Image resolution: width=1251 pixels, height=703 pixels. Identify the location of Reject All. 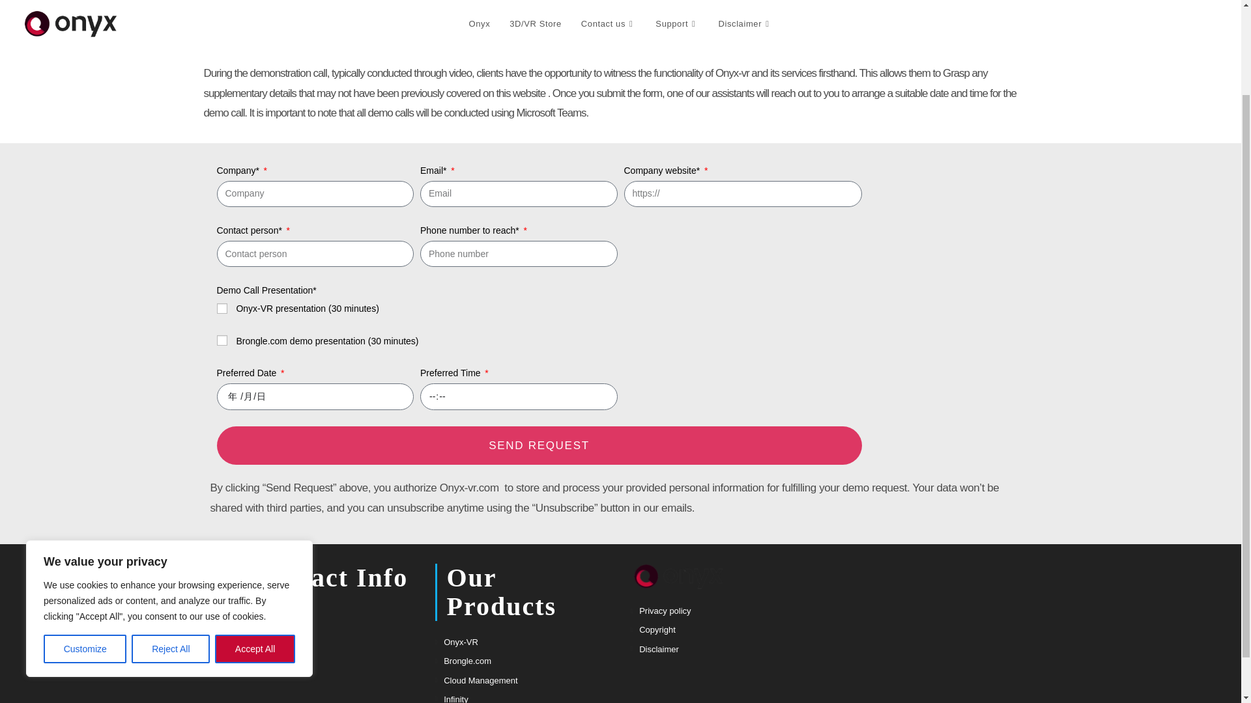
(171, 542).